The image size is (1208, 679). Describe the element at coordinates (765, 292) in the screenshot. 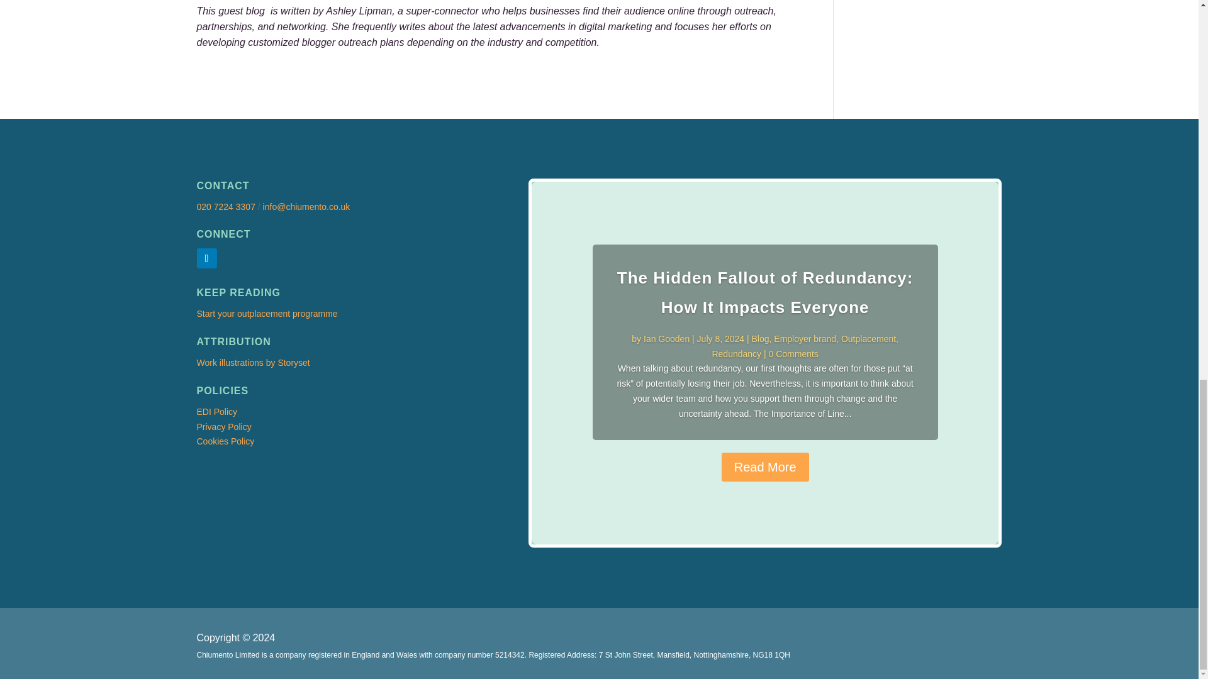

I see `The Hidden Fallout of Redundancy: How It Impacts Everyone` at that location.